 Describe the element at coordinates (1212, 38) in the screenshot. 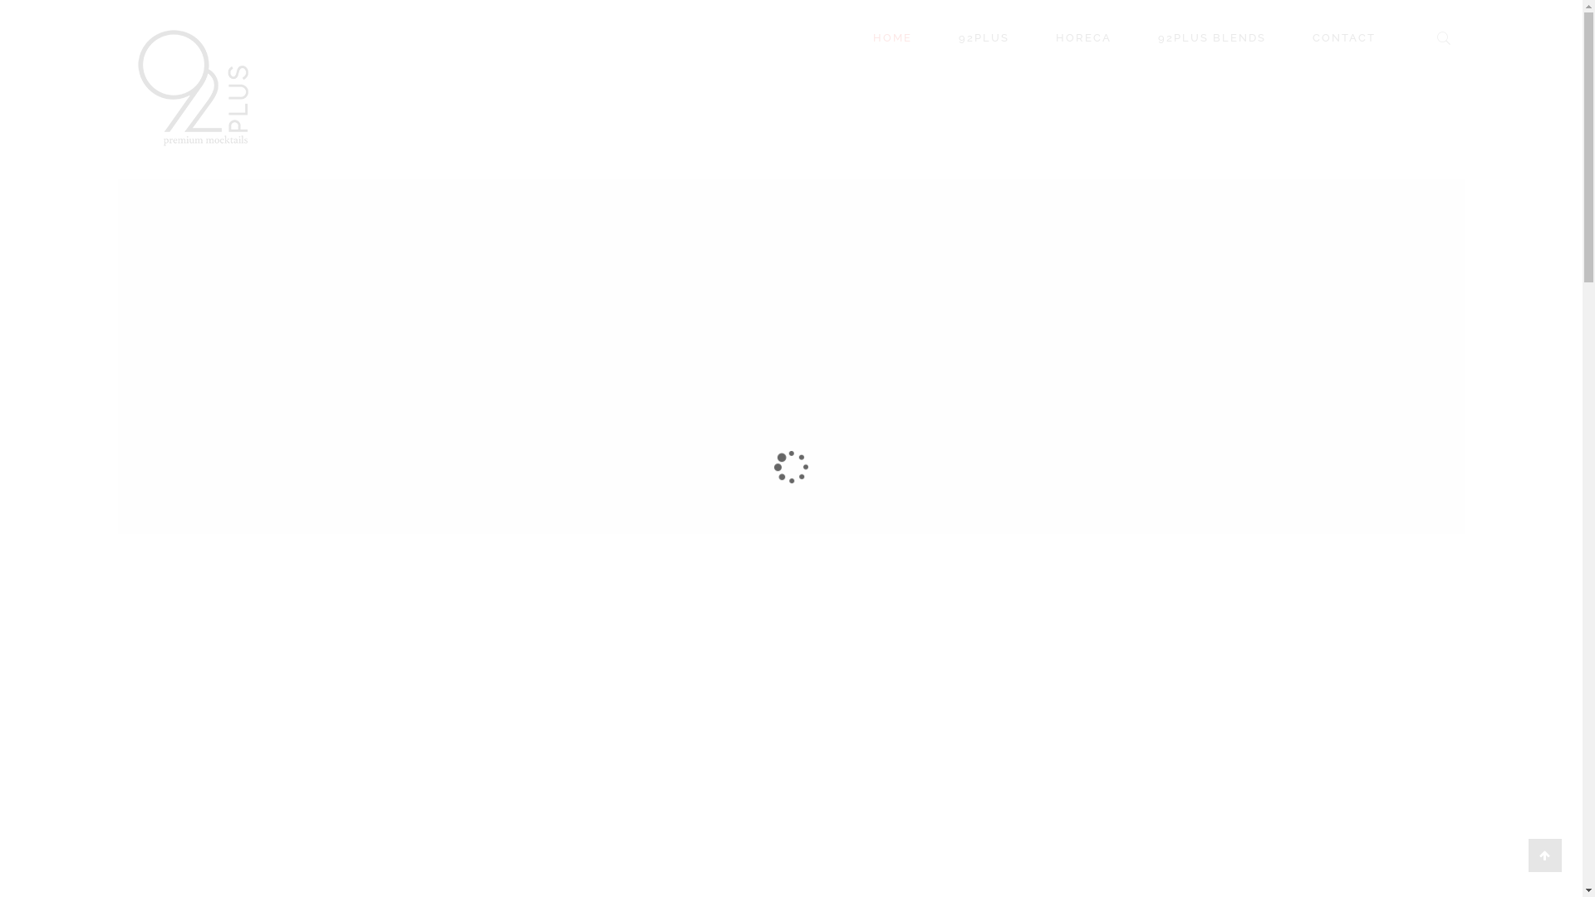

I see `92PLUS BLENDS` at that location.